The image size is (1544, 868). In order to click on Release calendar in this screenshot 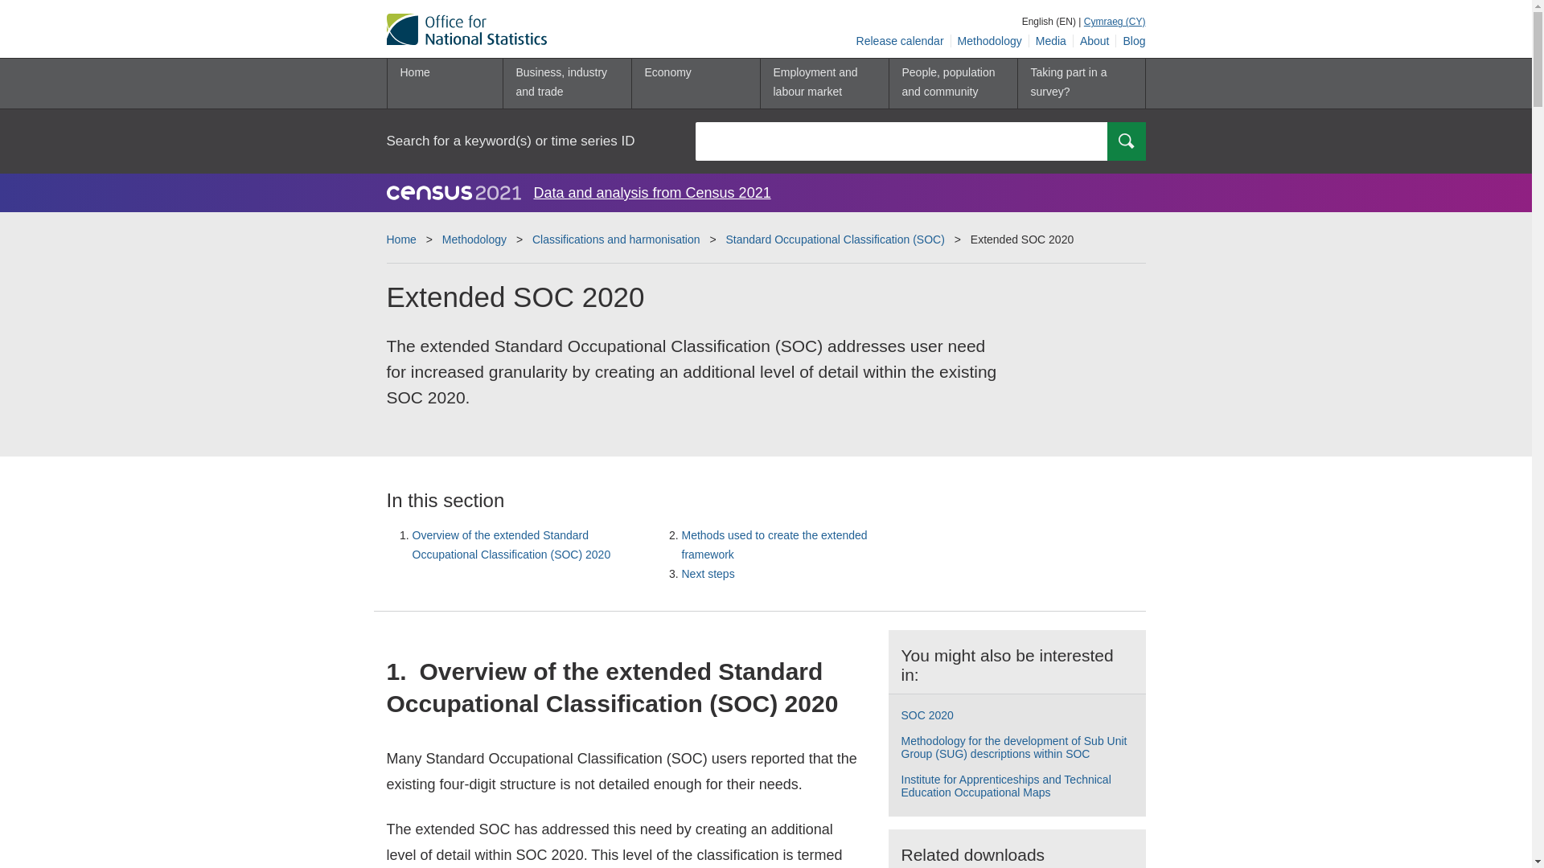, I will do `click(901, 41)`.